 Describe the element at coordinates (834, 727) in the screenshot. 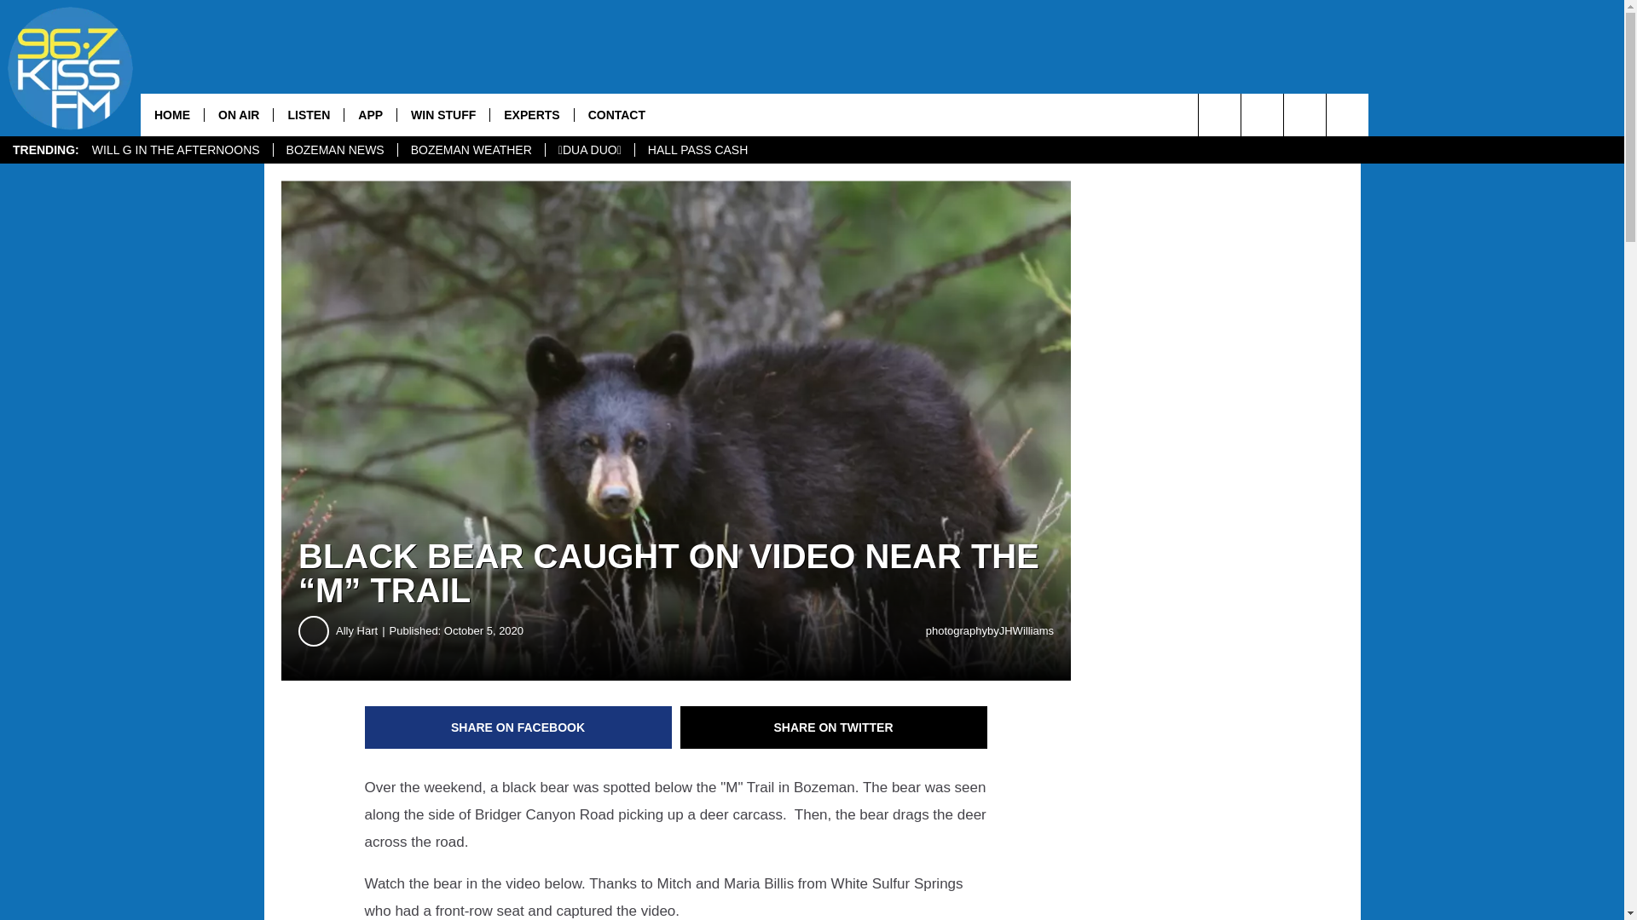

I see `Share on Twitter` at that location.